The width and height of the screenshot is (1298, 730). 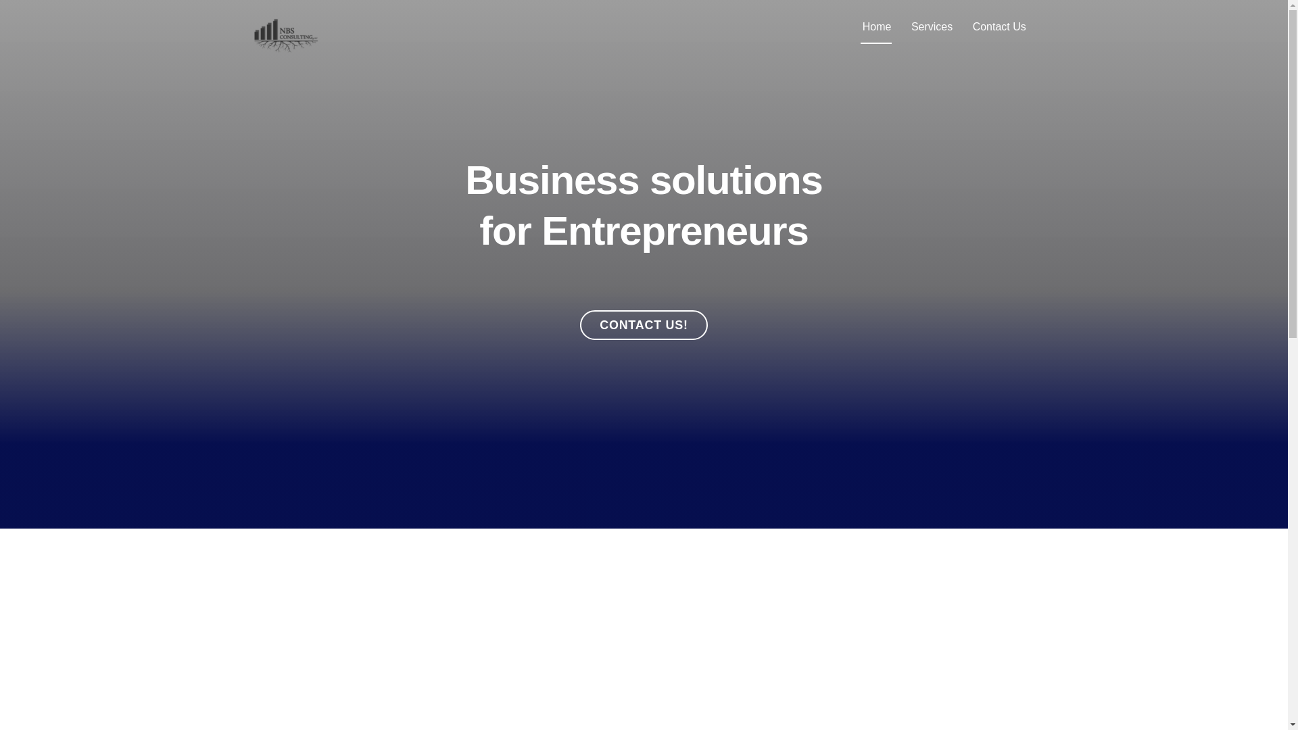 What do you see at coordinates (285, 47) in the screenshot?
I see `Services` at bounding box center [285, 47].